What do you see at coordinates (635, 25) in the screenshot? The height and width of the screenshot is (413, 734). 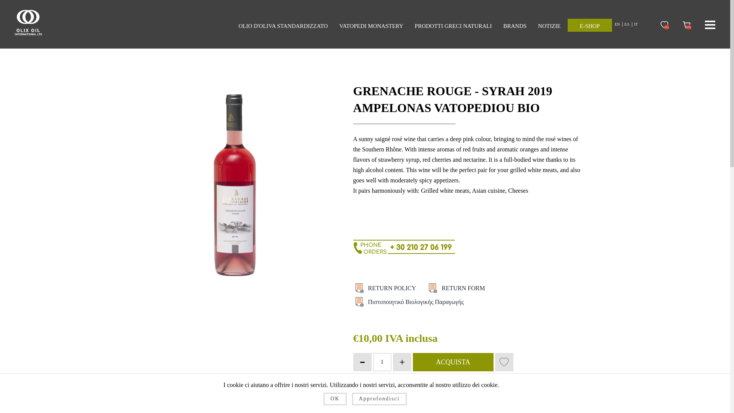 I see `Italian` at bounding box center [635, 25].